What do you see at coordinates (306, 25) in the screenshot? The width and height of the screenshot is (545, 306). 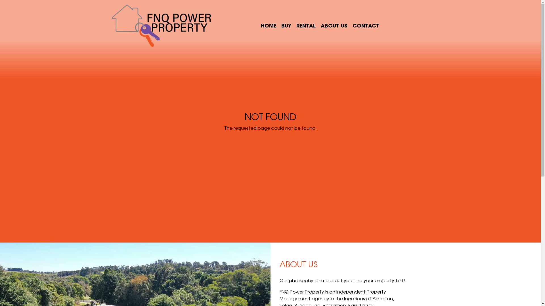 I see `RENTAL` at bounding box center [306, 25].